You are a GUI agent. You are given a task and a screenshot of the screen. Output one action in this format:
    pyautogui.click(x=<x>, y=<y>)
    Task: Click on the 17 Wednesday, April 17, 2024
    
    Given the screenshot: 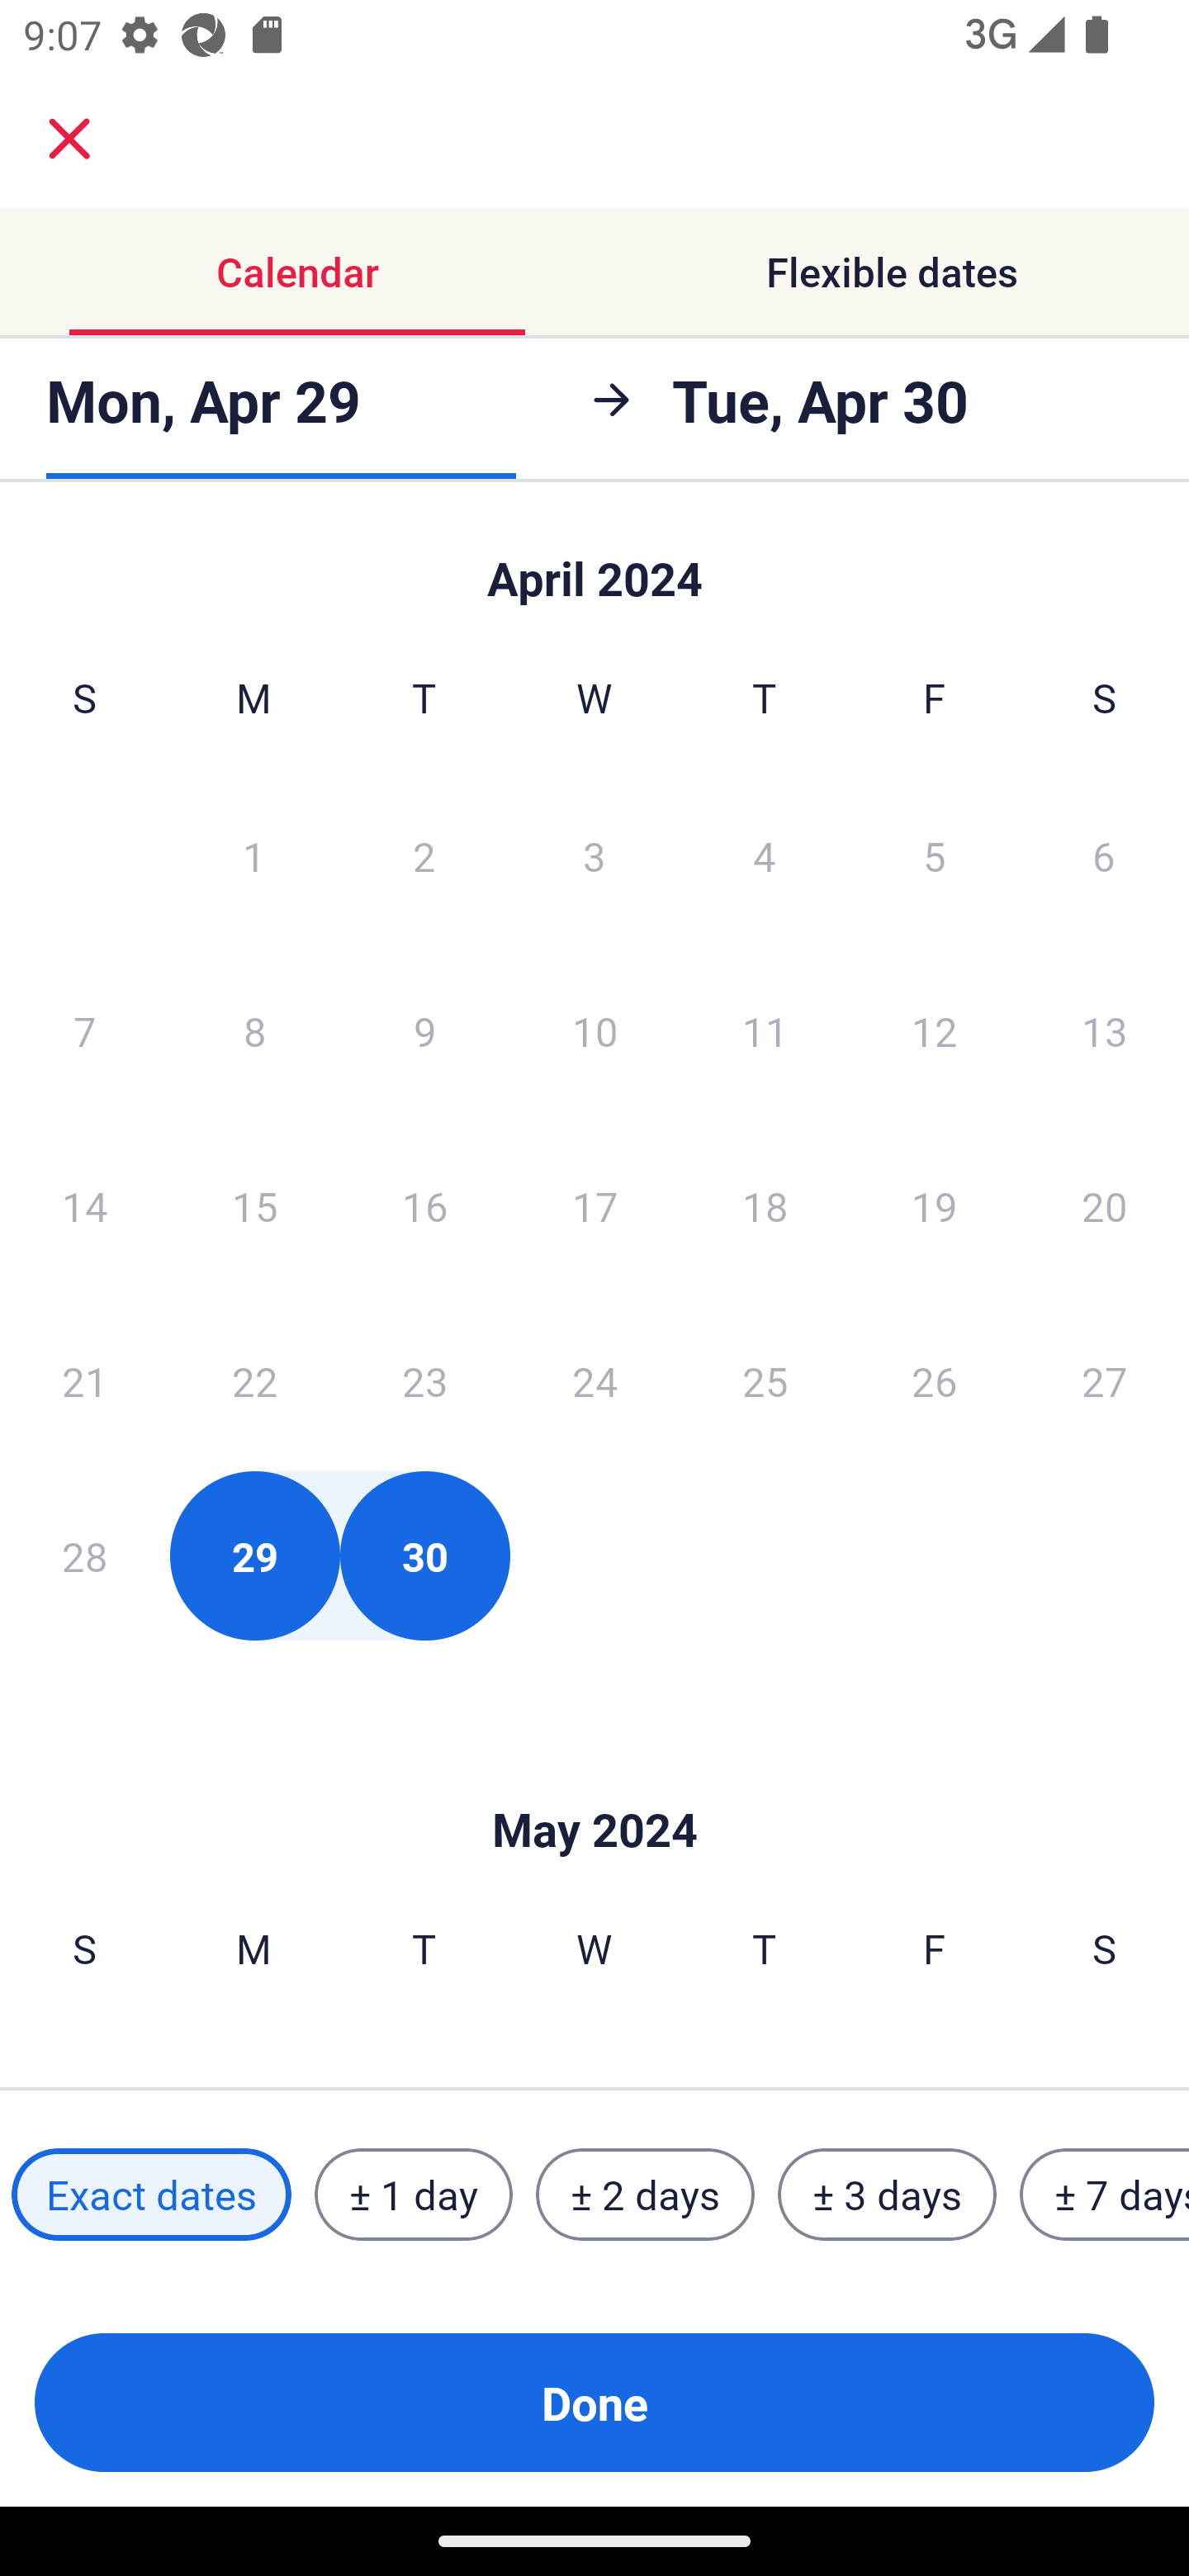 What is the action you would take?
    pyautogui.click(x=594, y=1205)
    